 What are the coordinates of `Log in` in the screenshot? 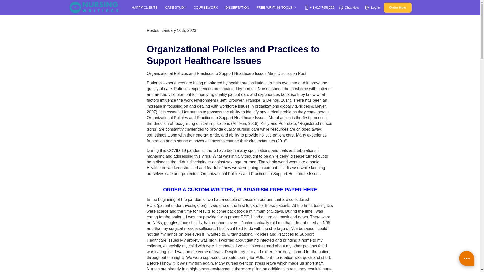 It's located at (373, 7).